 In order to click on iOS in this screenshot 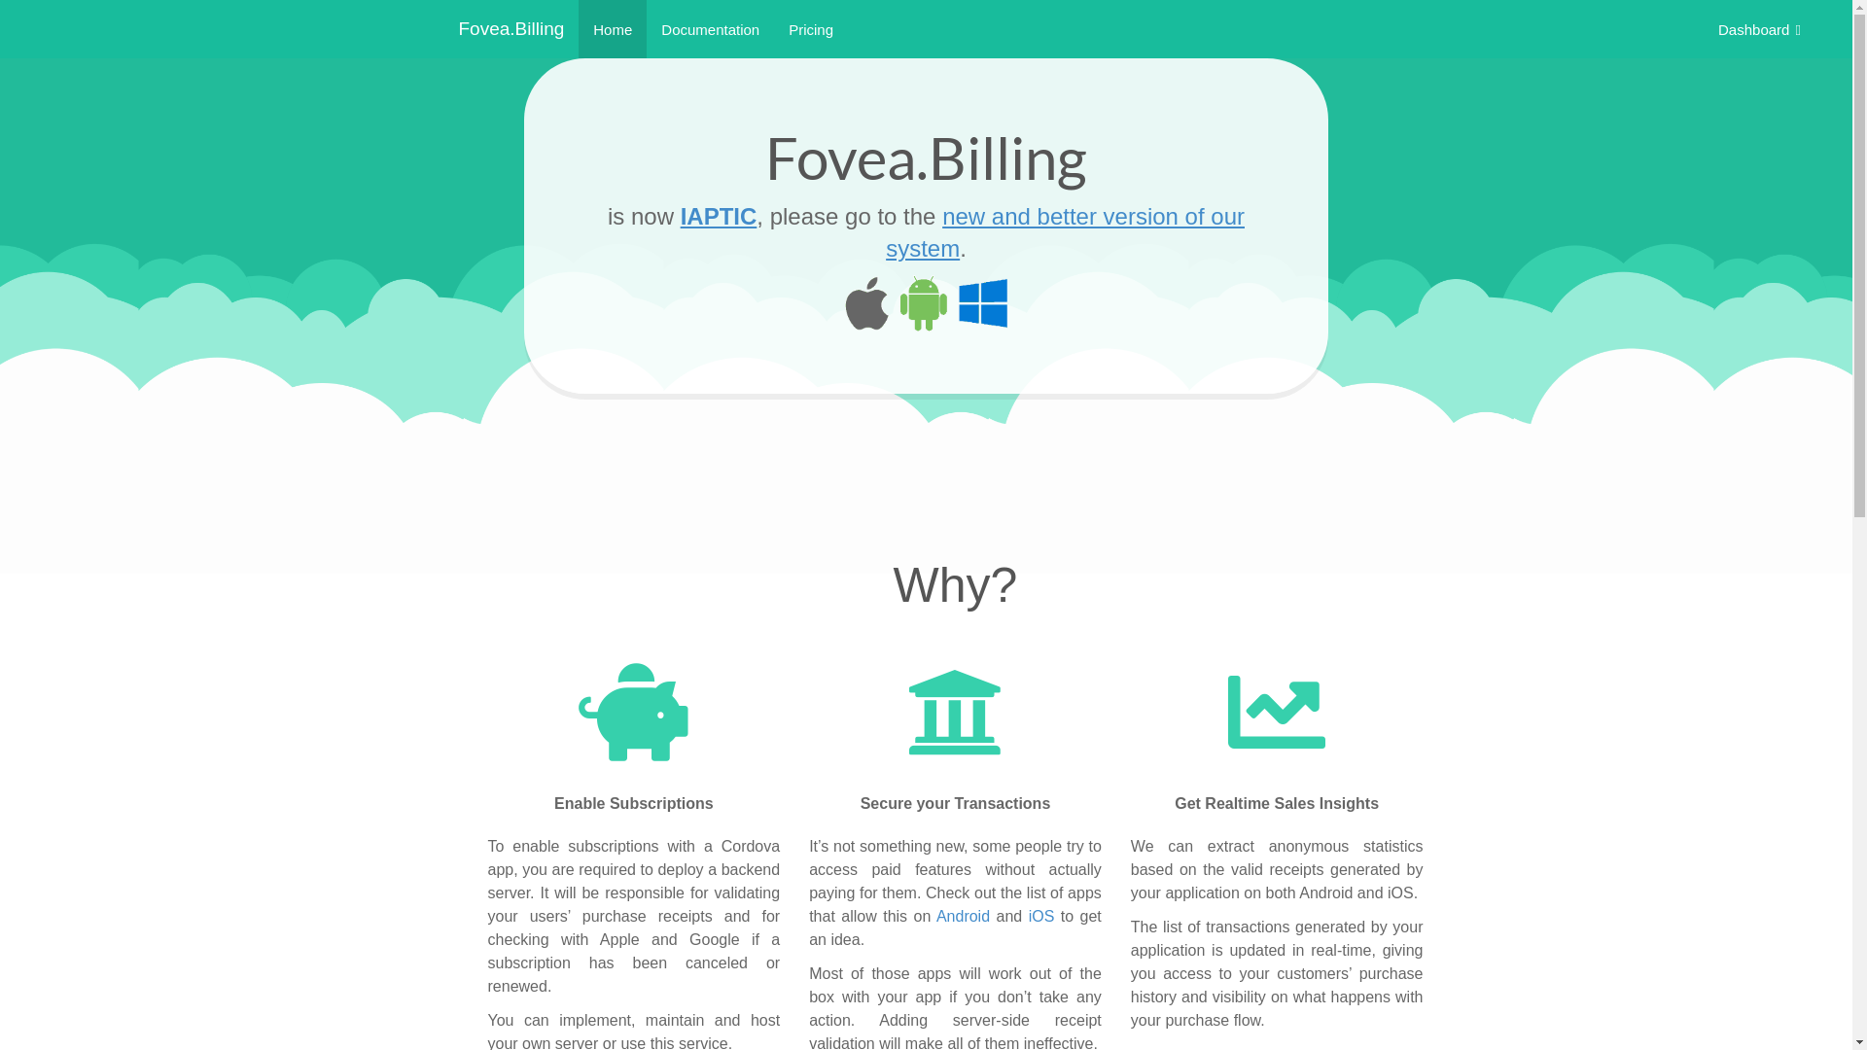, I will do `click(1042, 916)`.